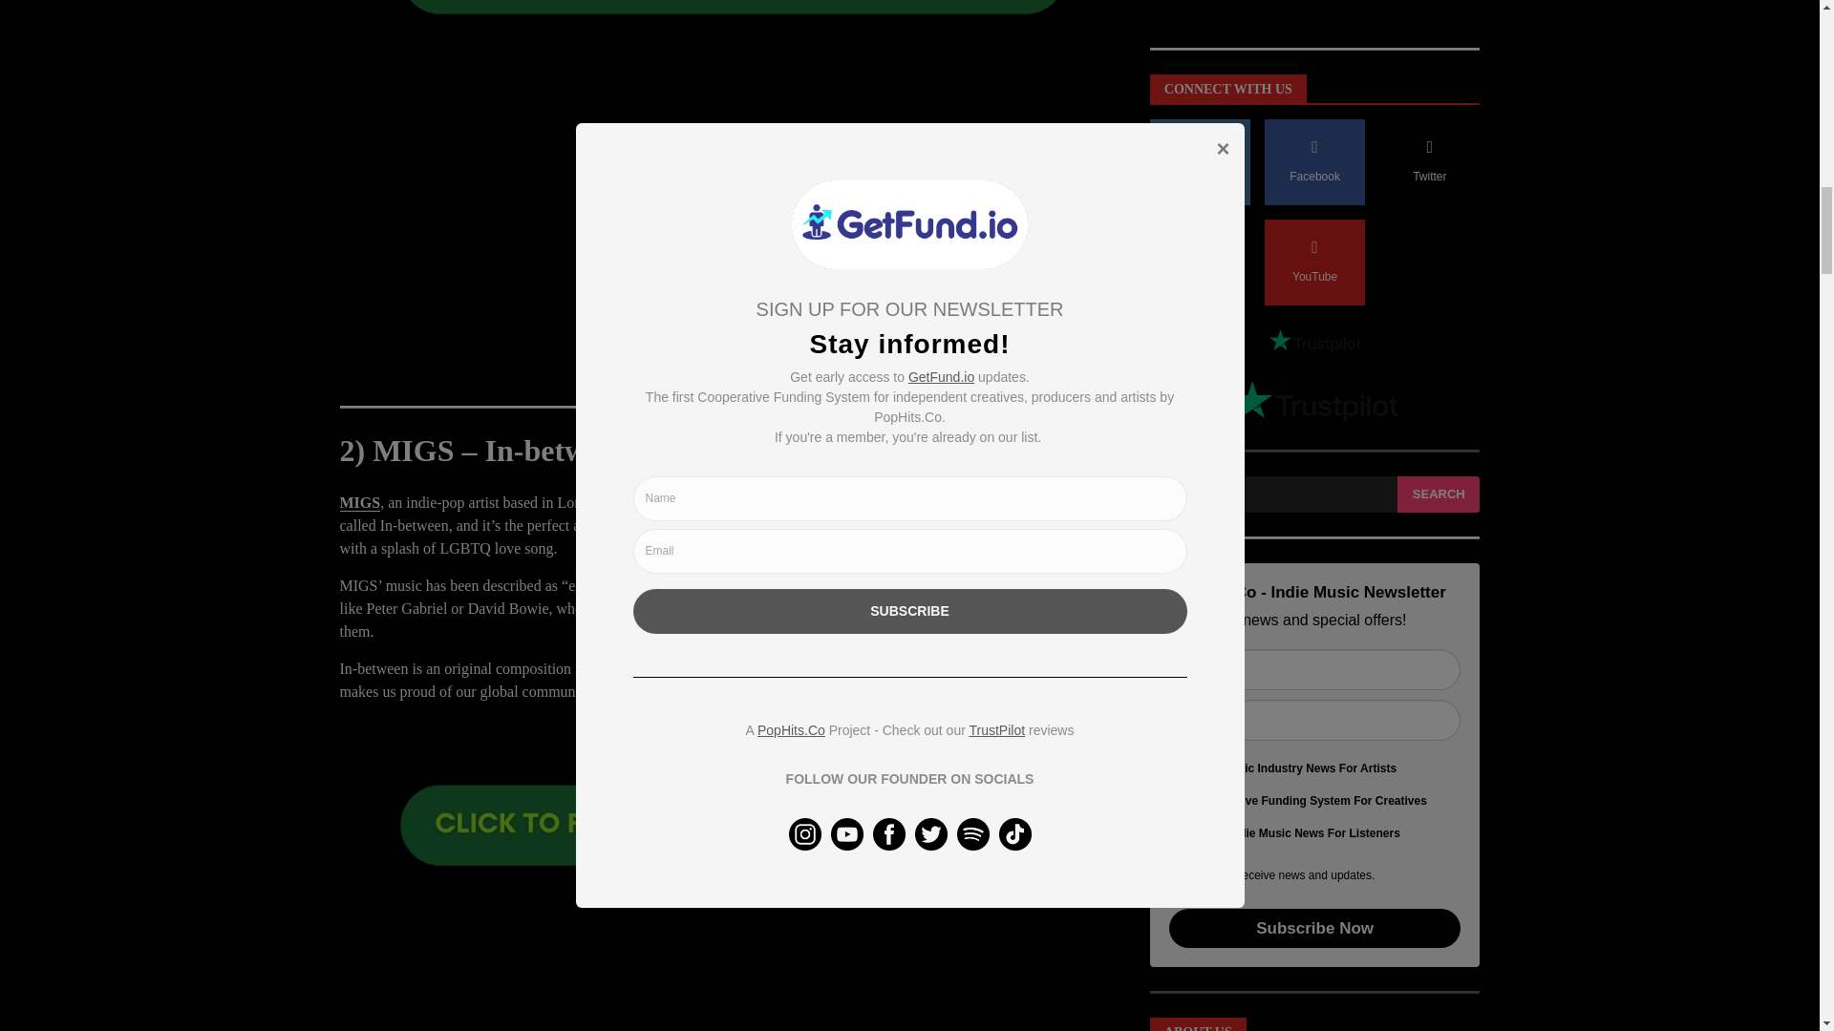 Image resolution: width=1834 pixels, height=1031 pixels. I want to click on Spotify Embed: In-Between, so click(732, 966).